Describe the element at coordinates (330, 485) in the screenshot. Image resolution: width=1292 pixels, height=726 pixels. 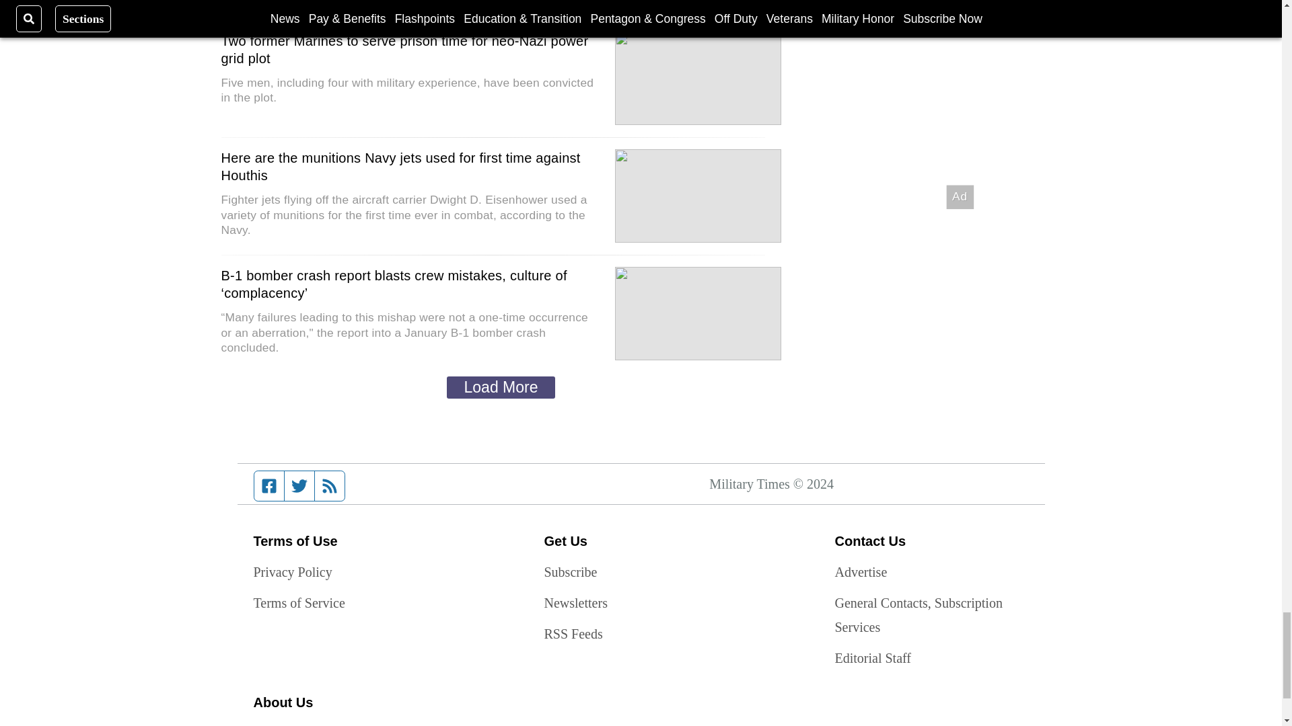
I see `RSS feed` at that location.